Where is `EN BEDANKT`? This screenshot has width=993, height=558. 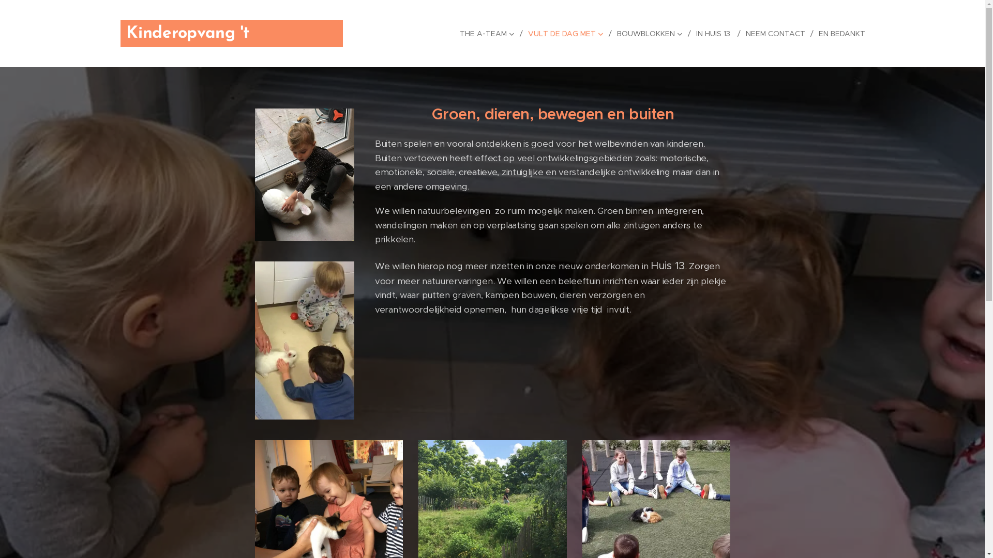
EN BEDANKT is located at coordinates (839, 34).